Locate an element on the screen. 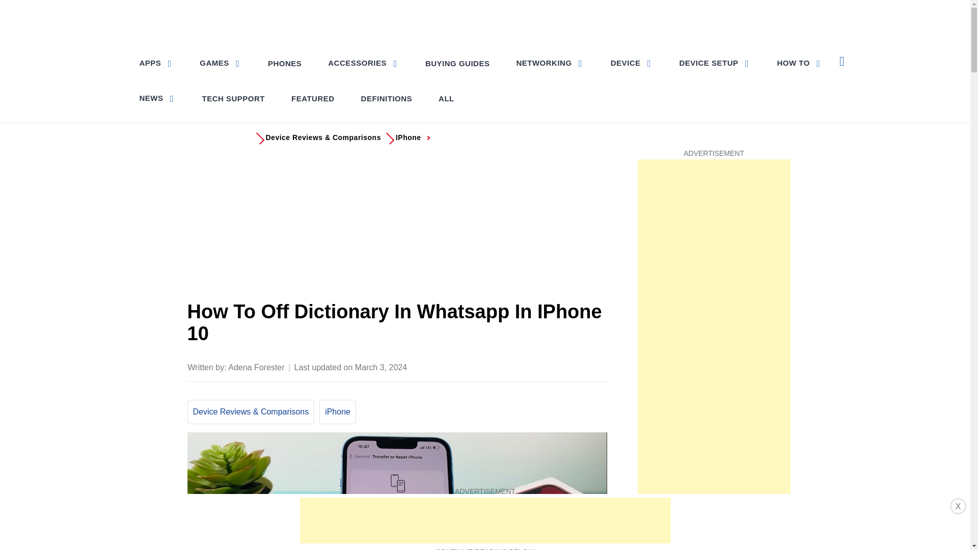  Share on facebook is located at coordinates (497, 366).